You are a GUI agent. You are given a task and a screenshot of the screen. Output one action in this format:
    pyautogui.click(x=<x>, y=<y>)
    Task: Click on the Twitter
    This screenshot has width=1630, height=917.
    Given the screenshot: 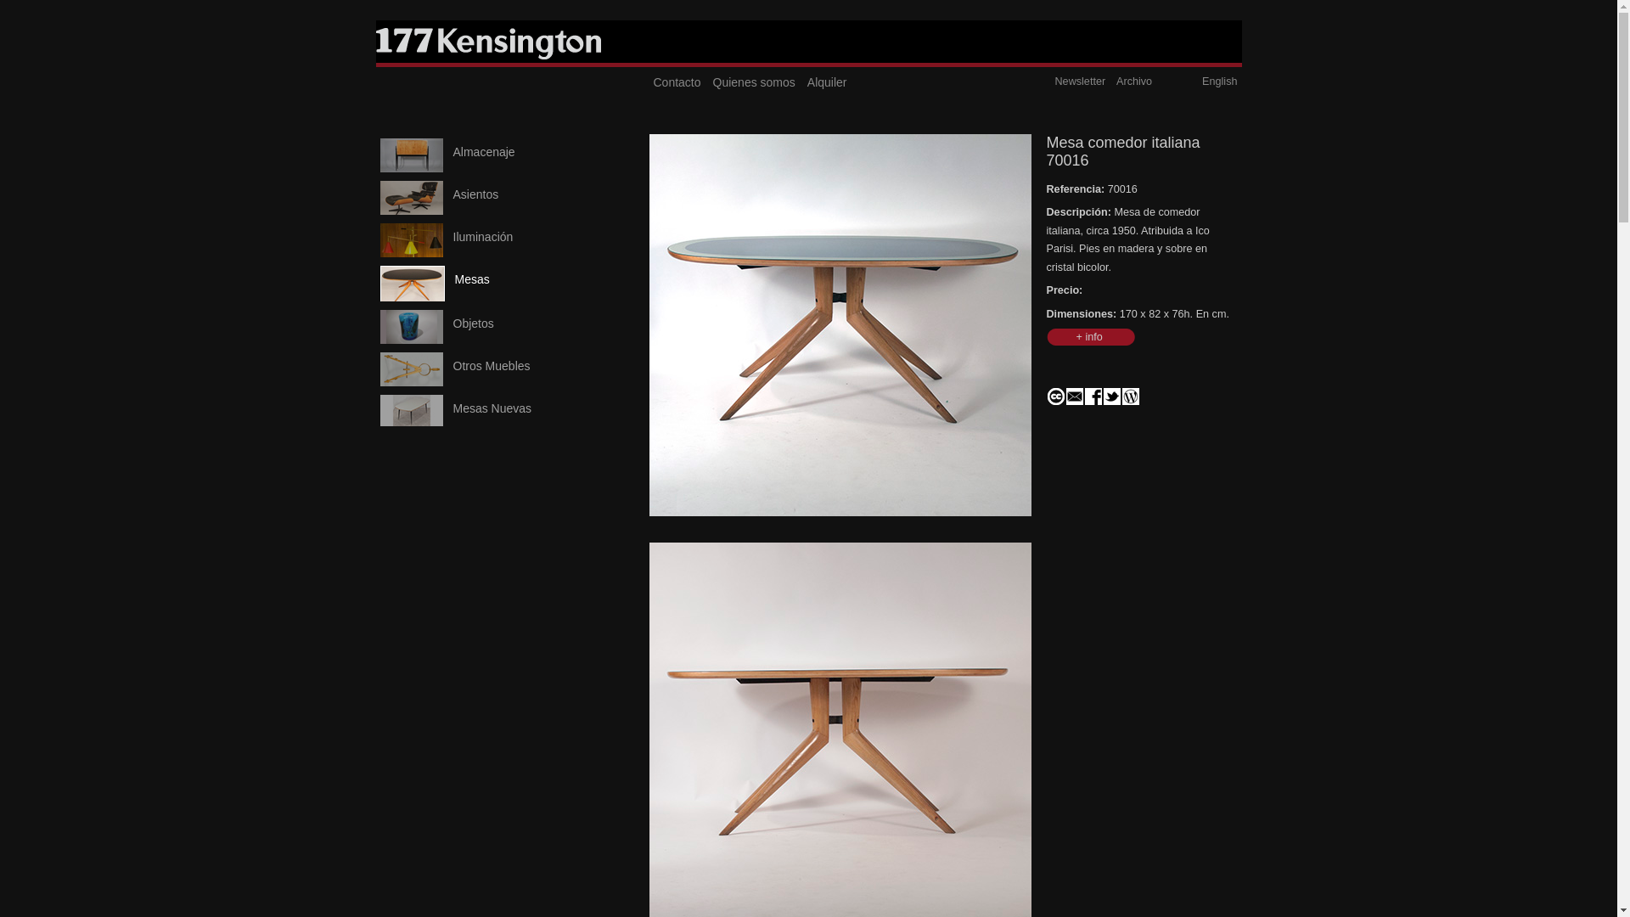 What is the action you would take?
    pyautogui.click(x=1112, y=397)
    